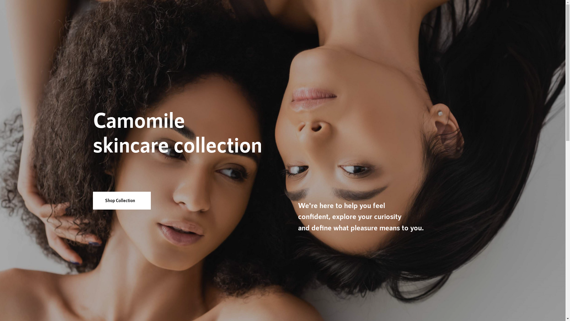 The width and height of the screenshot is (570, 321). Describe the element at coordinates (481, 17) in the screenshot. I see `Services` at that location.